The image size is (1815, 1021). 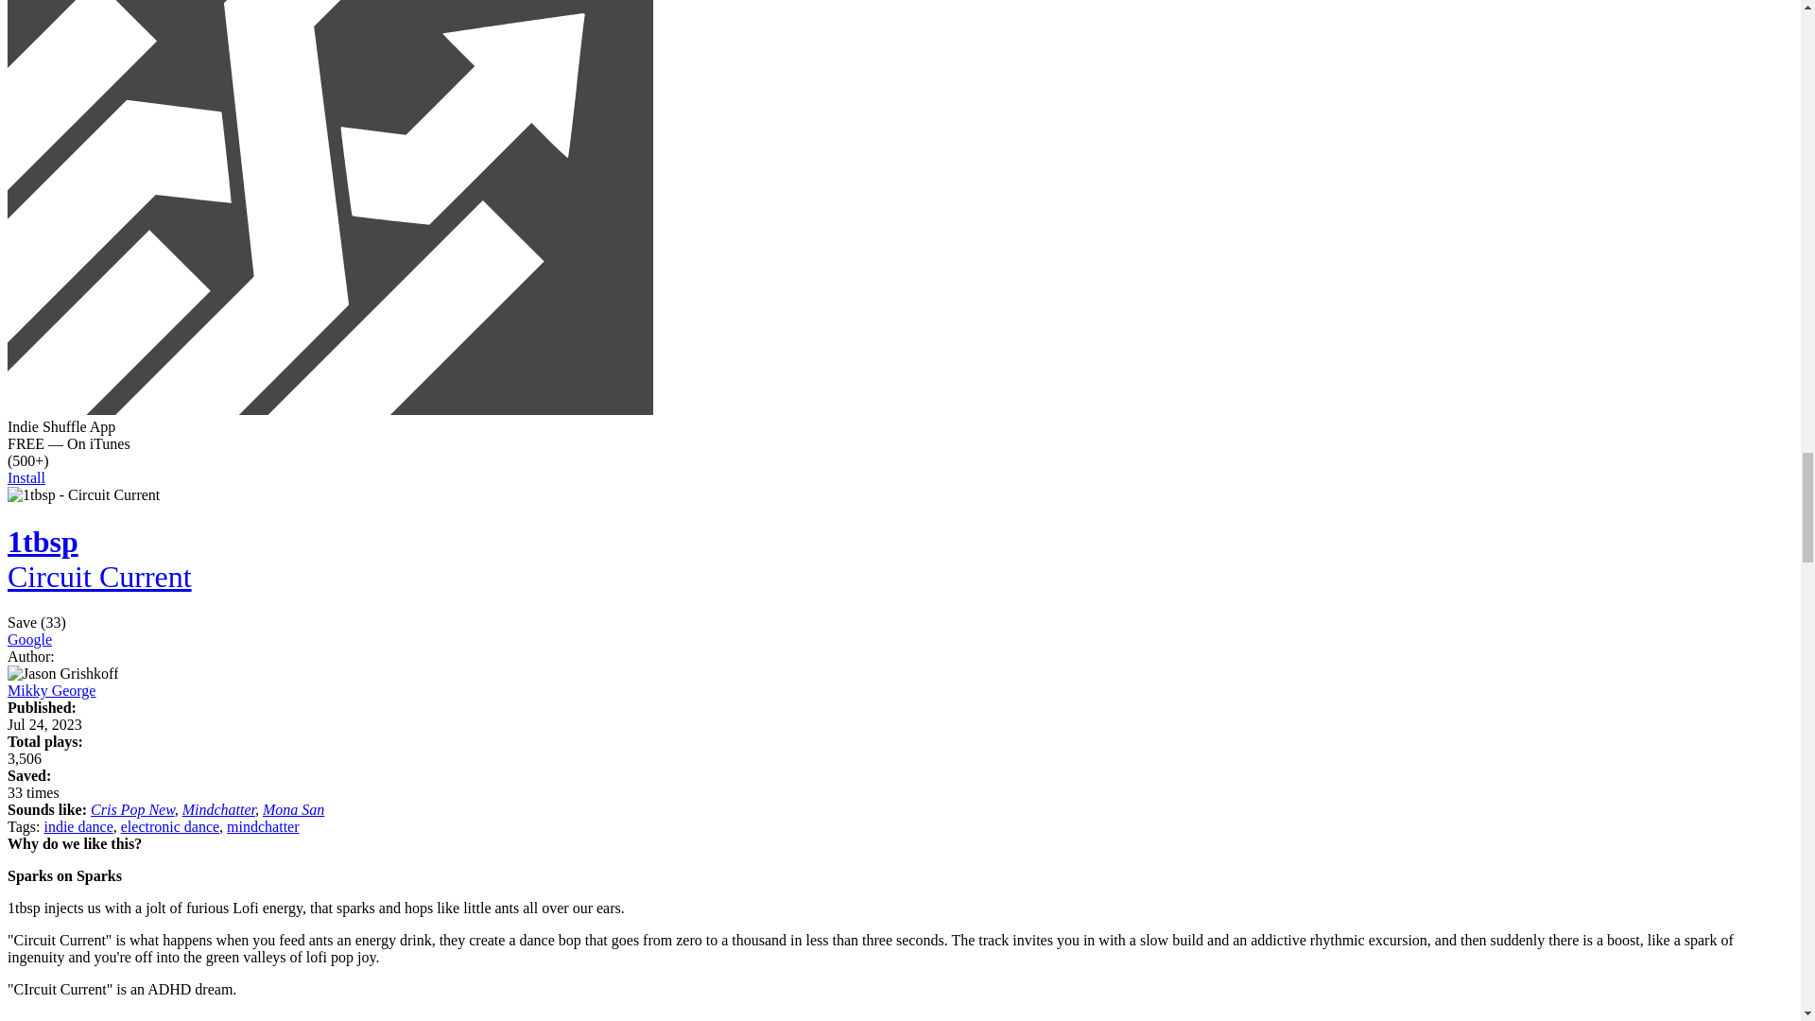 What do you see at coordinates (219, 809) in the screenshot?
I see `Mindchatter` at bounding box center [219, 809].